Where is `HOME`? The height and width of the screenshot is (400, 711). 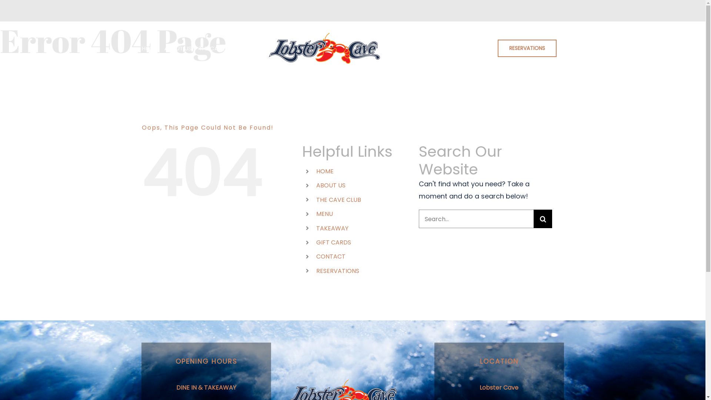
HOME is located at coordinates (325, 171).